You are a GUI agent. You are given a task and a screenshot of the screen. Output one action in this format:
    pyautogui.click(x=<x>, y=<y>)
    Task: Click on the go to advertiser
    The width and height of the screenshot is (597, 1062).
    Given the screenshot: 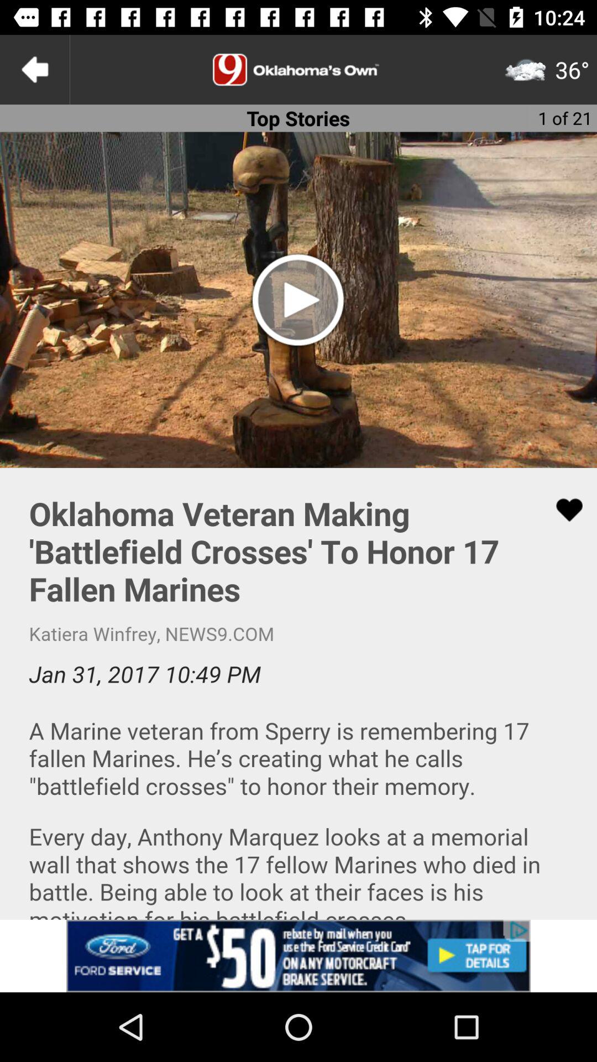 What is the action you would take?
    pyautogui.click(x=298, y=956)
    